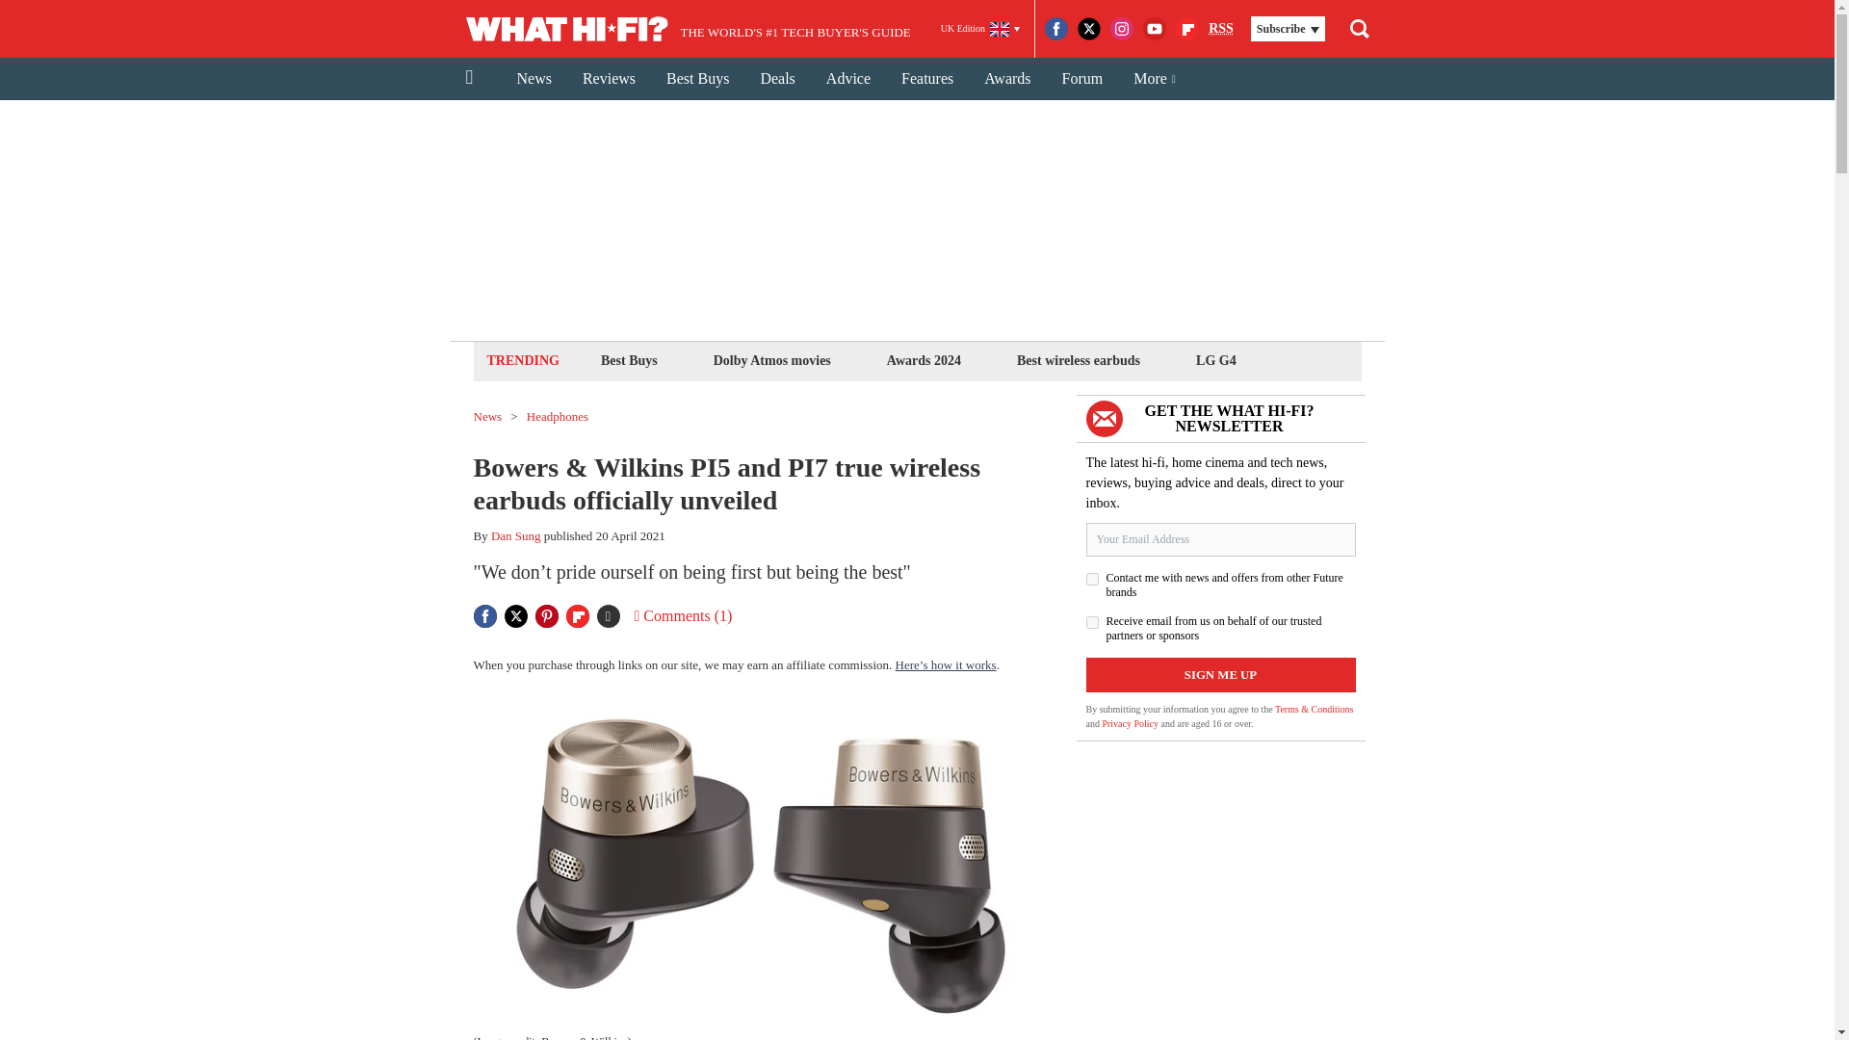 This screenshot has width=1849, height=1040. I want to click on on, so click(1092, 580).